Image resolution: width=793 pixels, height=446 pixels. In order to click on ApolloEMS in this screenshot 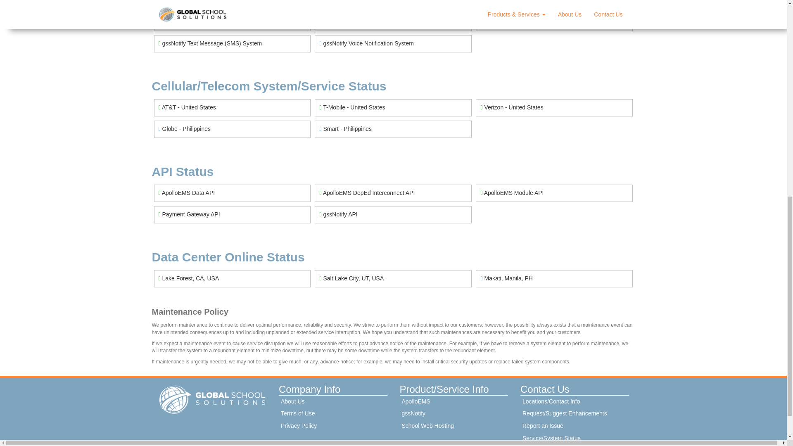, I will do `click(453, 401)`.